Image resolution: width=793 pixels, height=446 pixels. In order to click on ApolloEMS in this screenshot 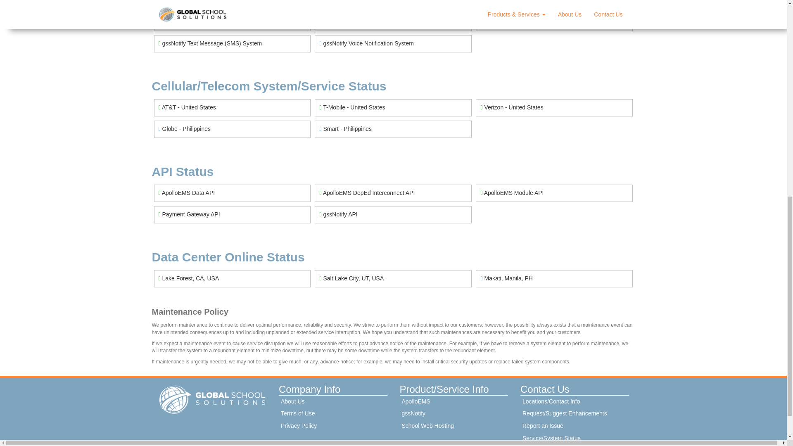, I will do `click(453, 401)`.